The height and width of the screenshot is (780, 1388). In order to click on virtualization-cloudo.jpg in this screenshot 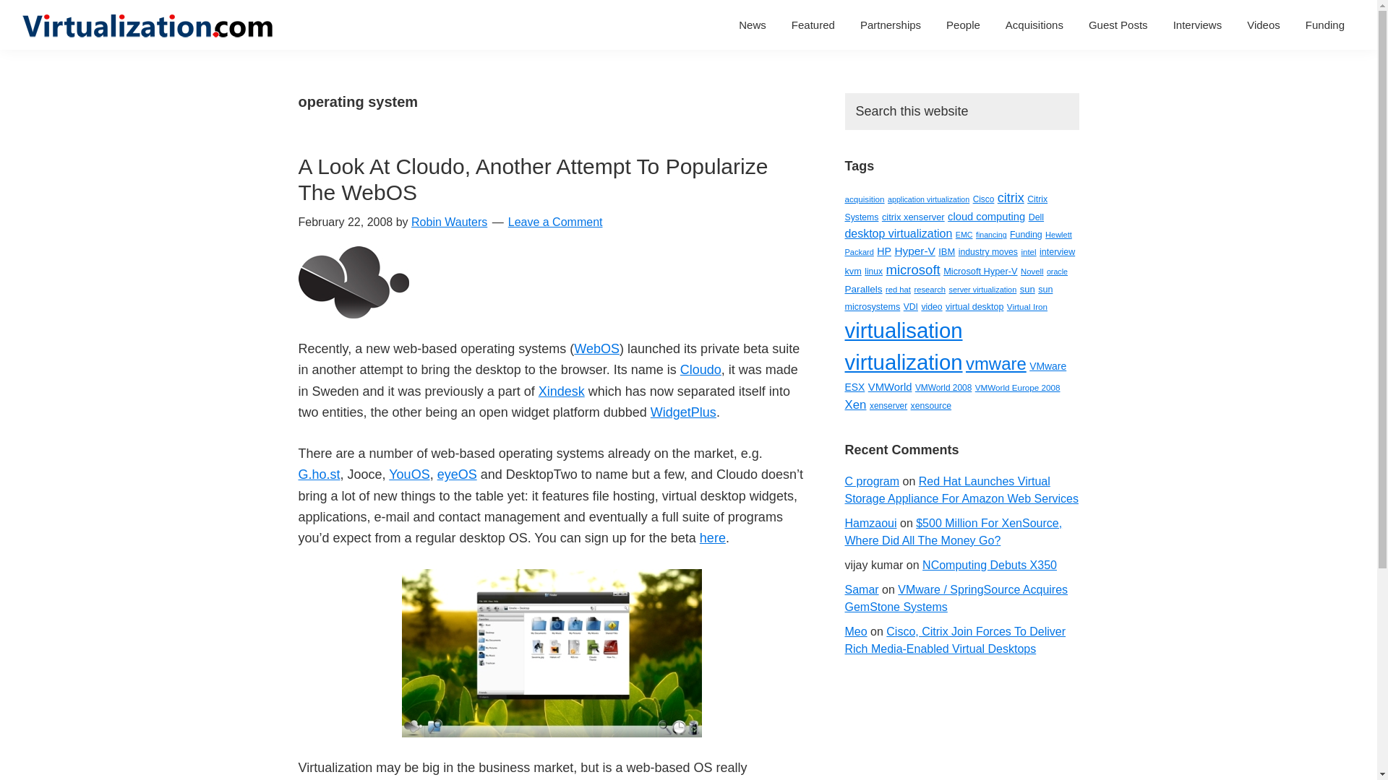, I will do `click(353, 256)`.